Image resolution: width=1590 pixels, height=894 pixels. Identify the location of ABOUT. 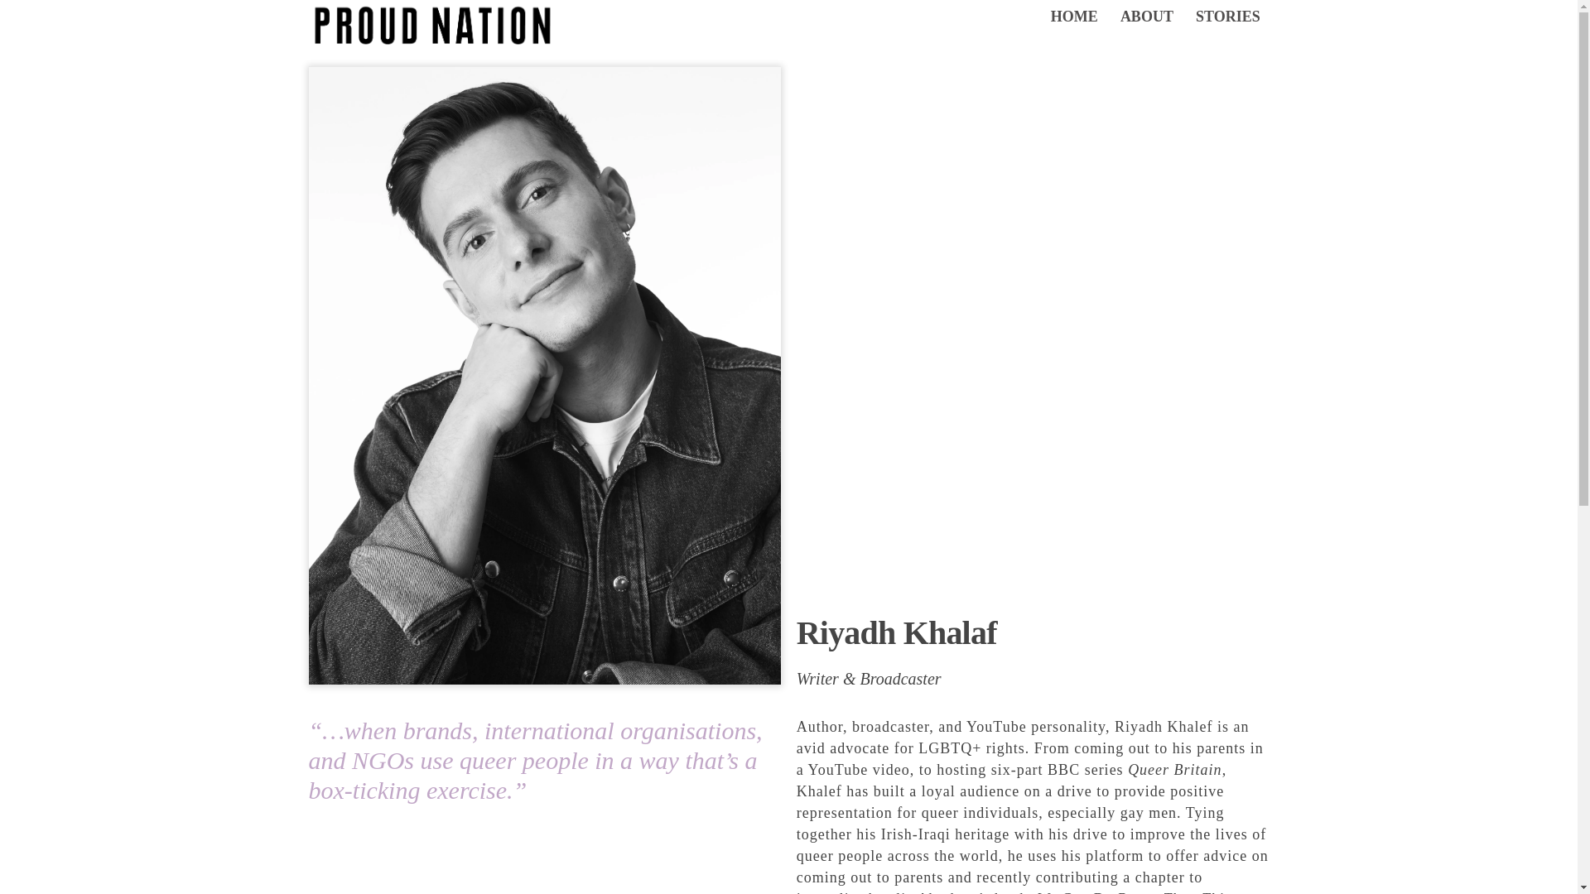
(1147, 17).